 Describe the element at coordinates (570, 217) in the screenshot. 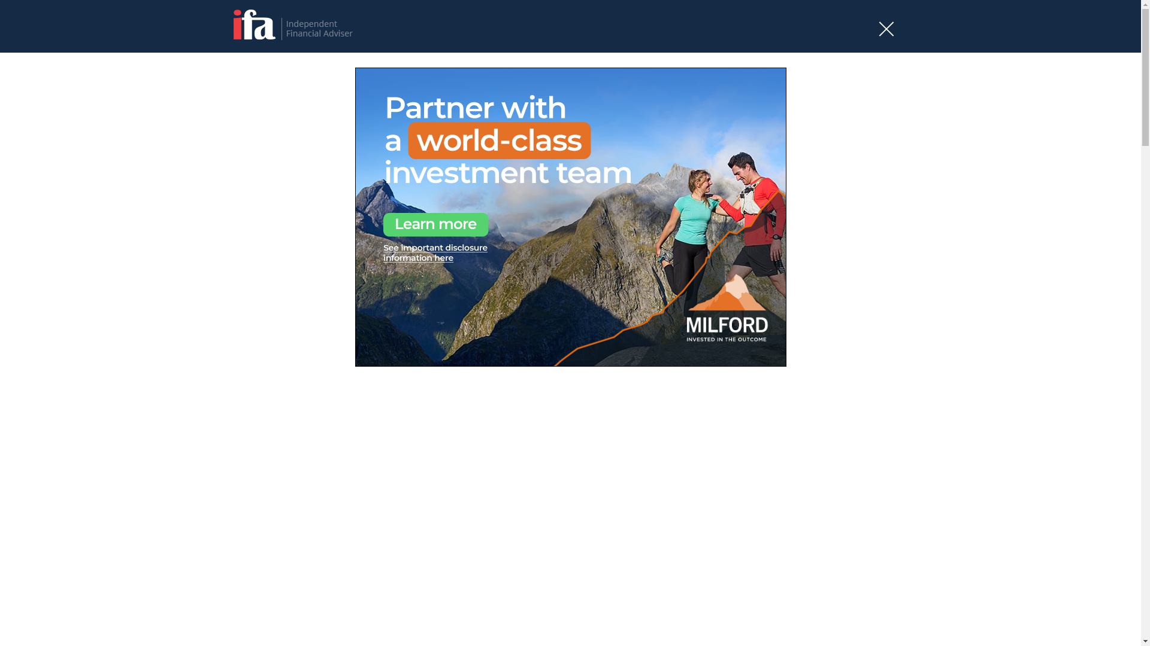

I see `popup` at that location.